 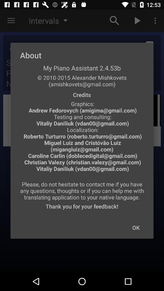 I want to click on choose icon below the please do not item, so click(x=136, y=227).